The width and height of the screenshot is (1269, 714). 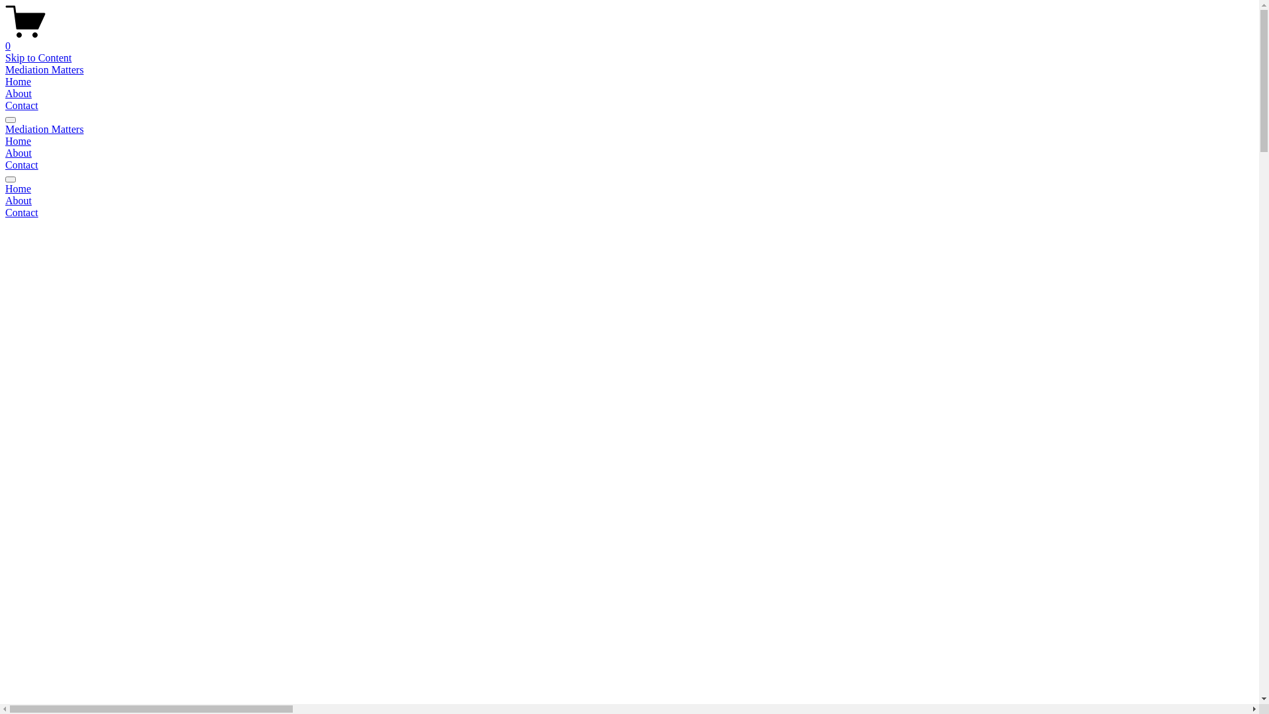 I want to click on Home, so click(x=19, y=82).